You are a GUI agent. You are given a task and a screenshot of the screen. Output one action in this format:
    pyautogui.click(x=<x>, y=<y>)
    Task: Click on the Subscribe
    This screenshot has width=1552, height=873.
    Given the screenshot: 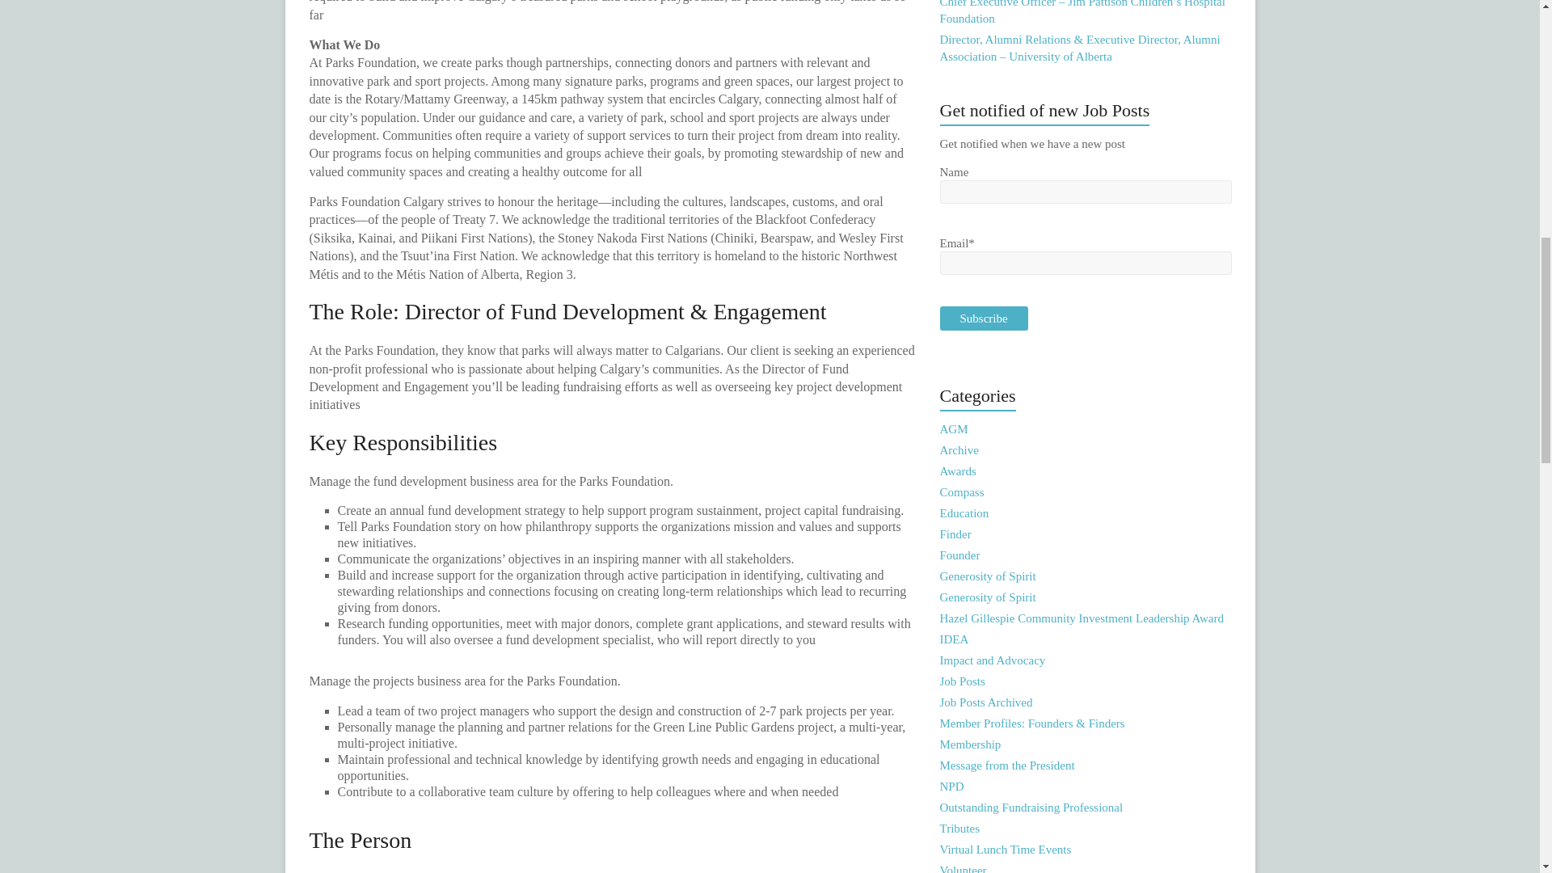 What is the action you would take?
    pyautogui.click(x=984, y=318)
    